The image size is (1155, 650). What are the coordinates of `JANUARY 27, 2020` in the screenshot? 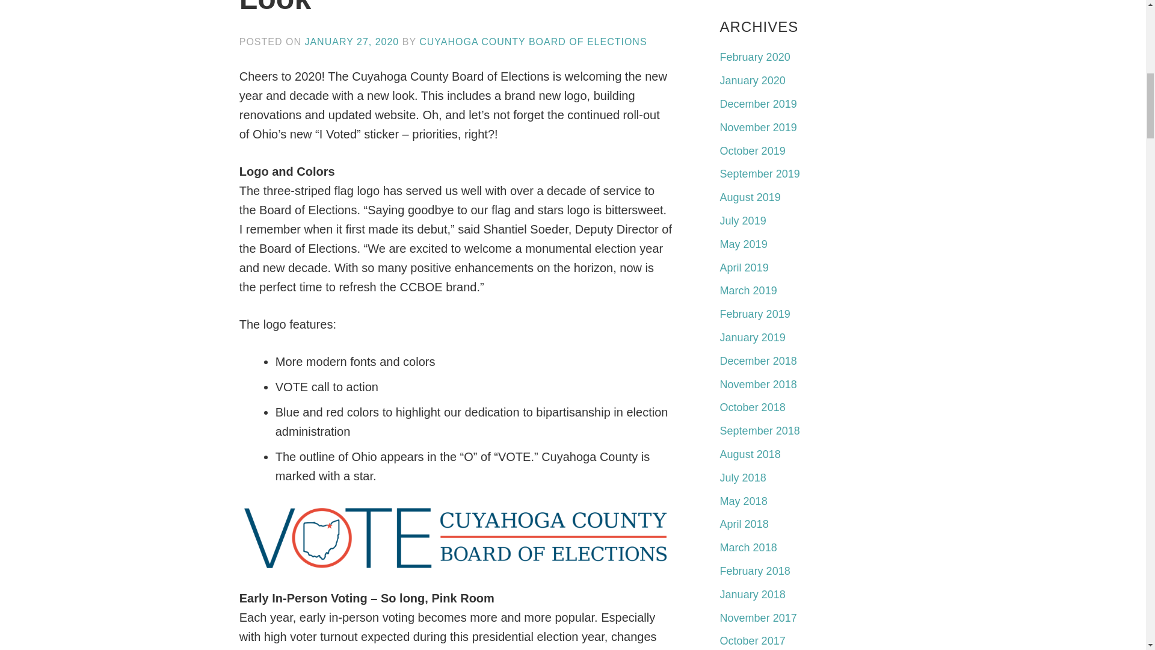 It's located at (351, 41).